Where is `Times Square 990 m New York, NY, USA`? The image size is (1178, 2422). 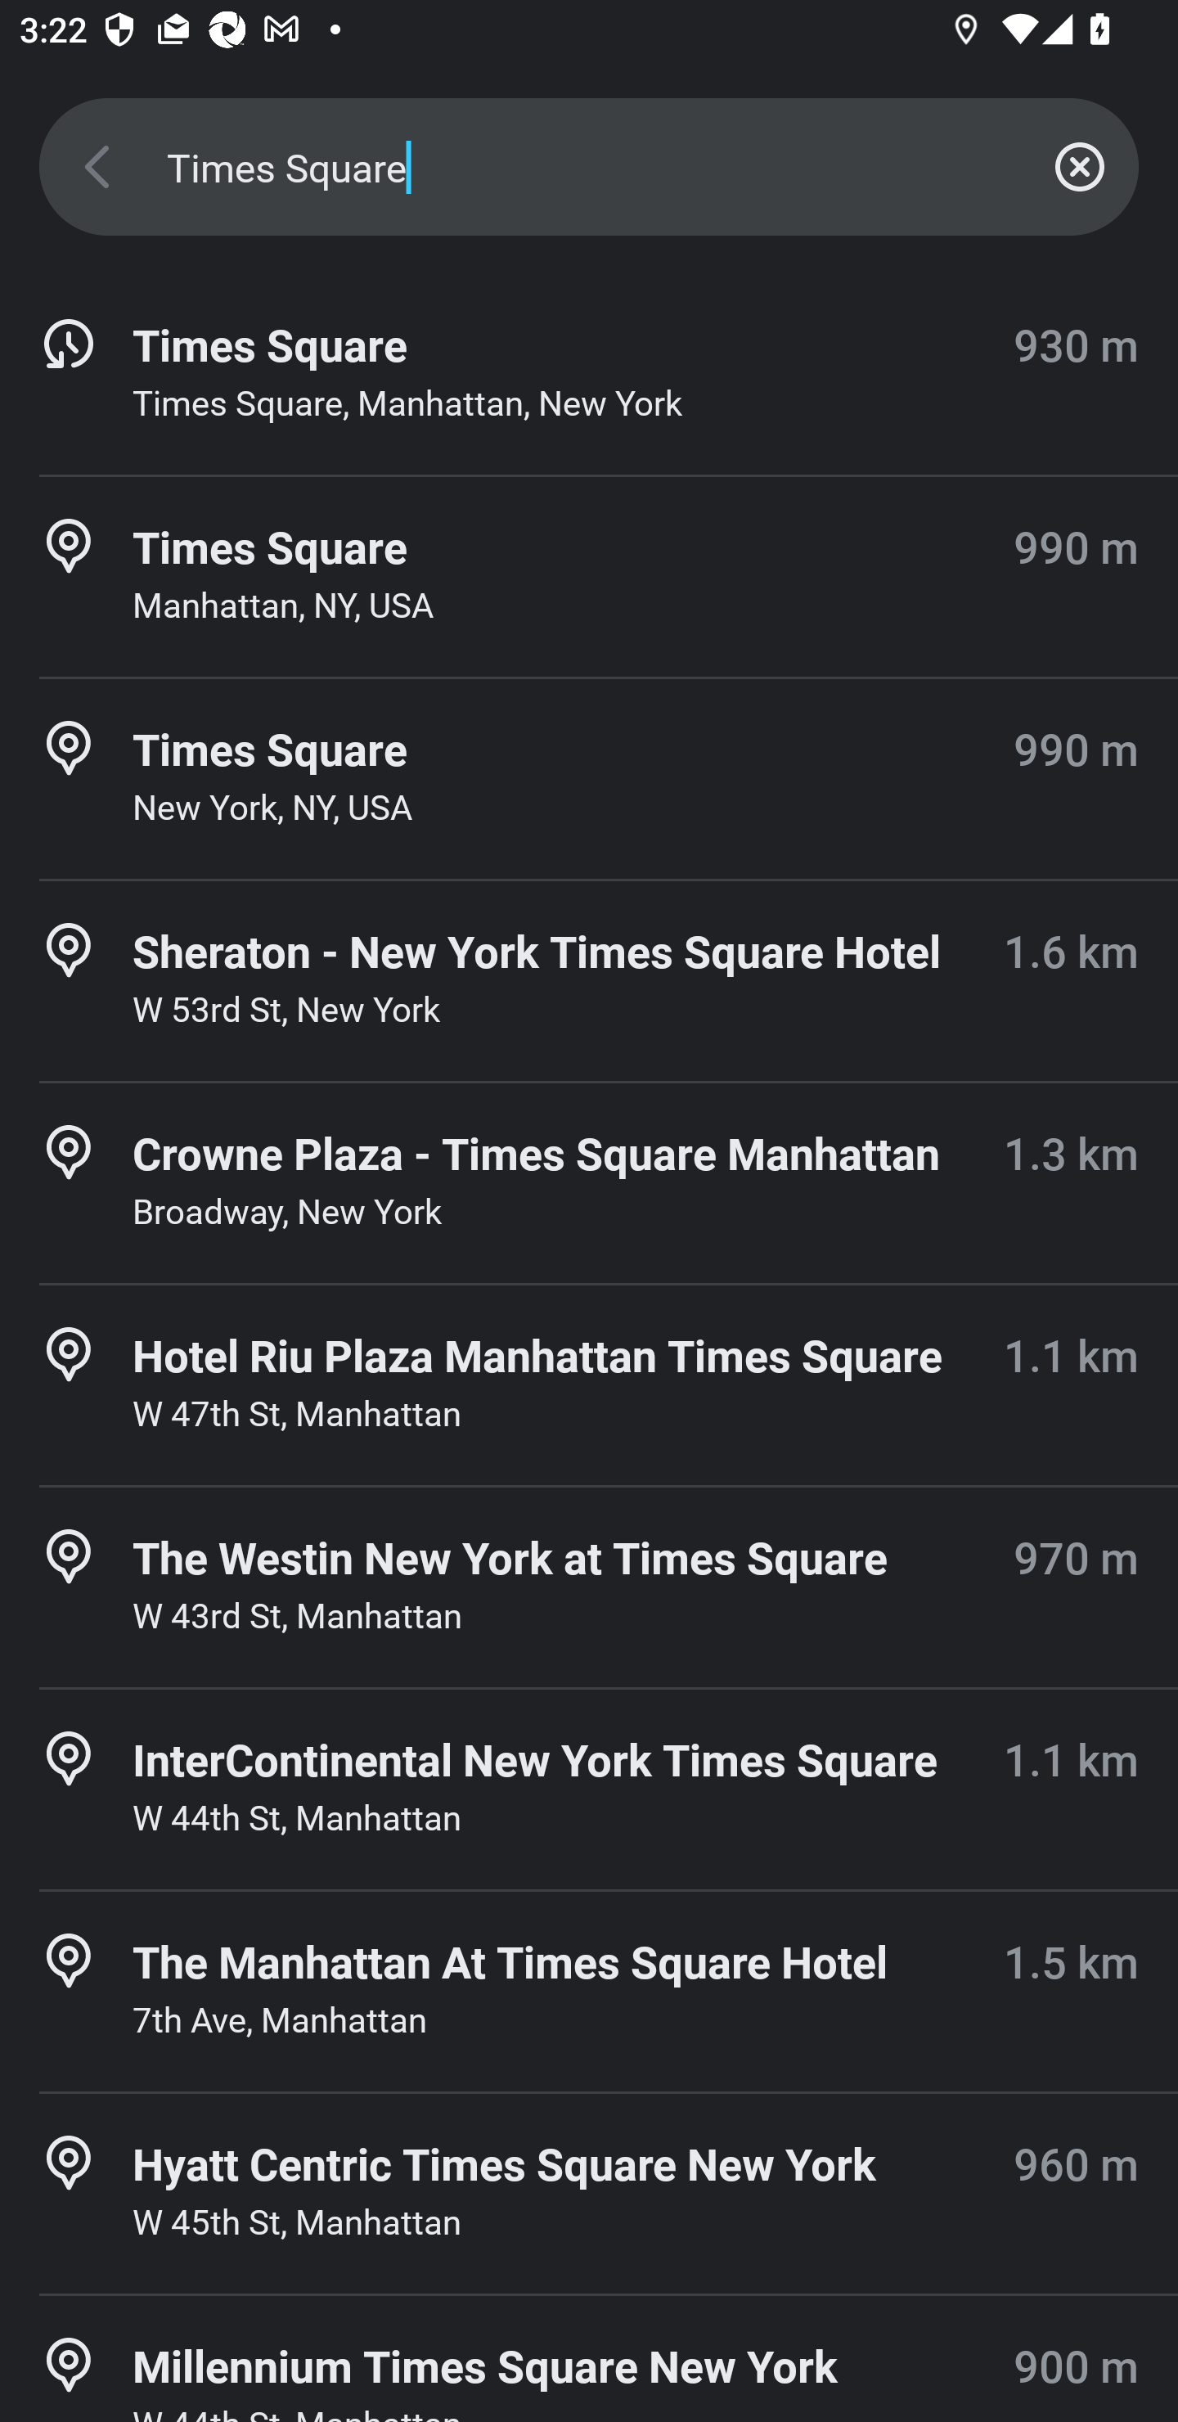 Times Square 990 m New York, NY, USA is located at coordinates (589, 778).